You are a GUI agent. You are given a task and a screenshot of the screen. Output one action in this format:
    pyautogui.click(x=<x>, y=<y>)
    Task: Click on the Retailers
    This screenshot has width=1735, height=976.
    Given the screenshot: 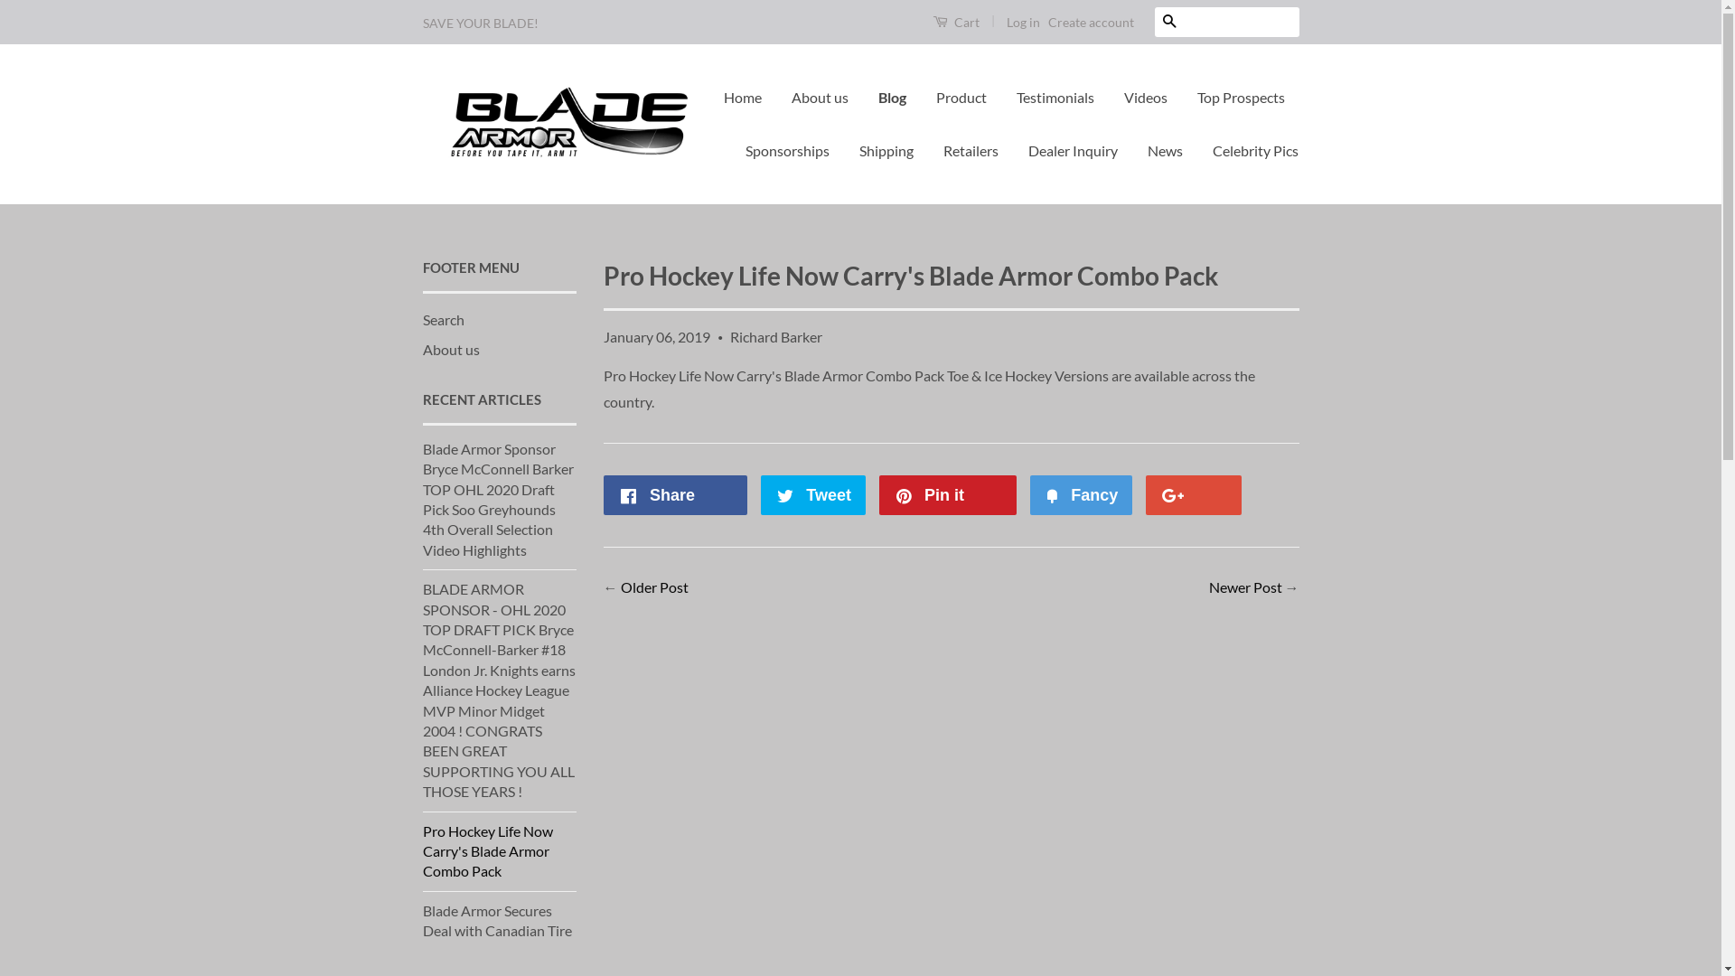 What is the action you would take?
    pyautogui.click(x=971, y=152)
    